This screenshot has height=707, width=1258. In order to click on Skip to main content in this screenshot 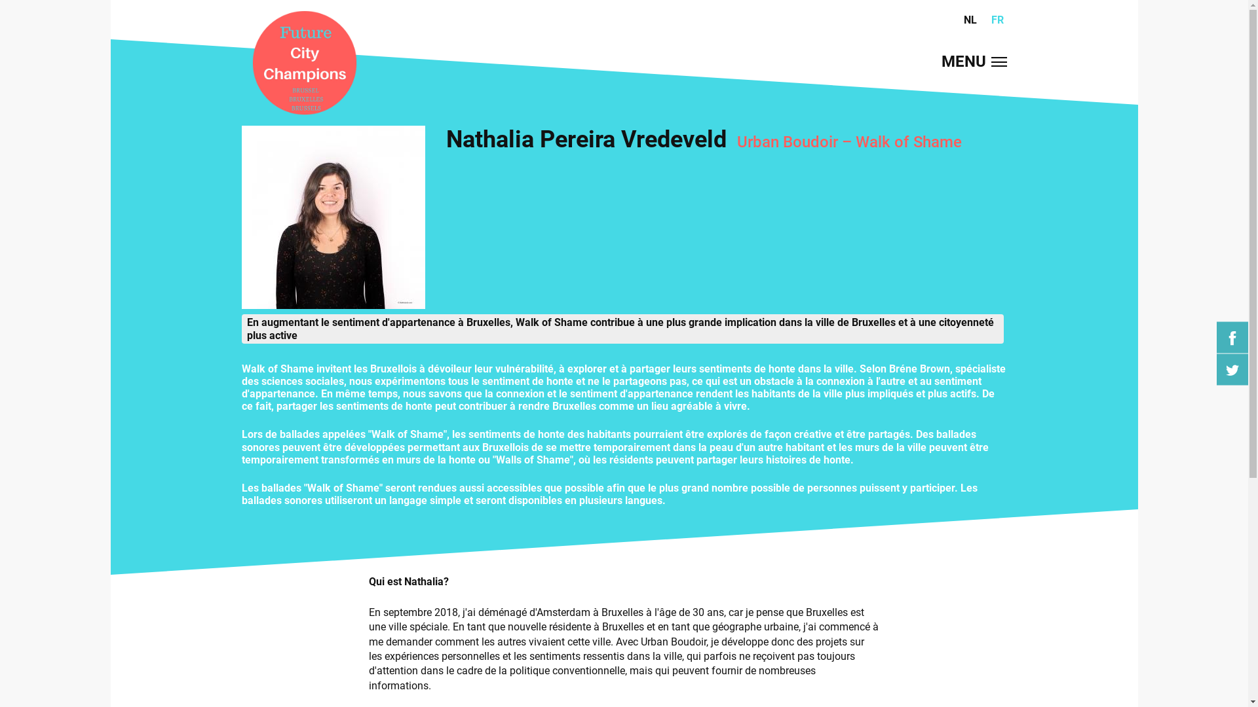, I will do `click(48, 0)`.